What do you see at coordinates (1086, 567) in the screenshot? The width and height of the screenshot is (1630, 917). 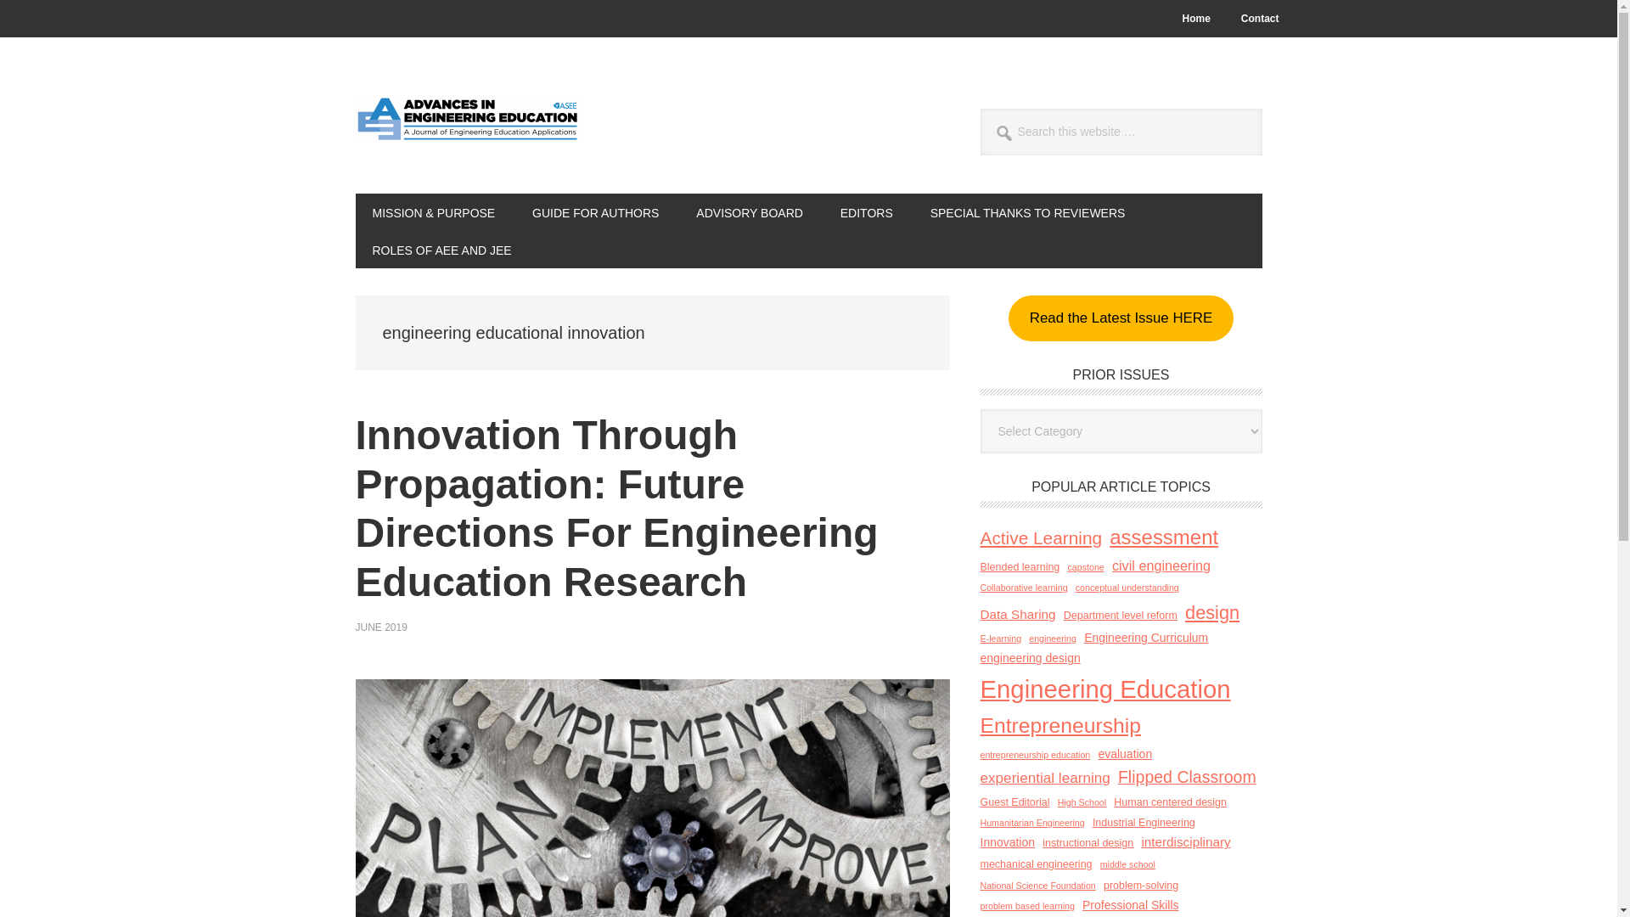 I see `capstone` at bounding box center [1086, 567].